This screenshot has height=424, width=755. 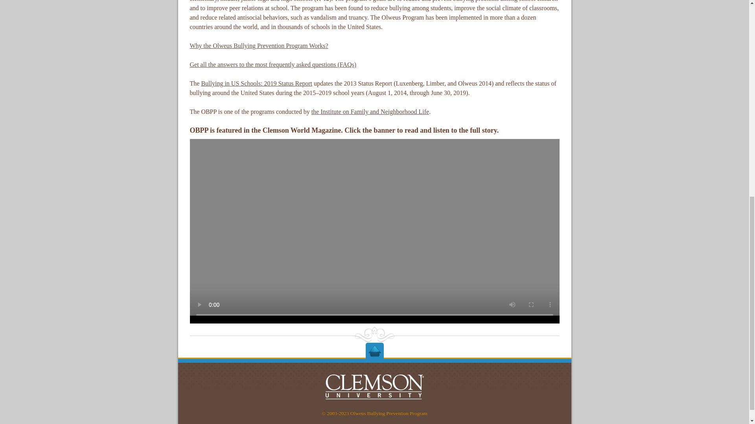 What do you see at coordinates (374, 350) in the screenshot?
I see `0` at bounding box center [374, 350].